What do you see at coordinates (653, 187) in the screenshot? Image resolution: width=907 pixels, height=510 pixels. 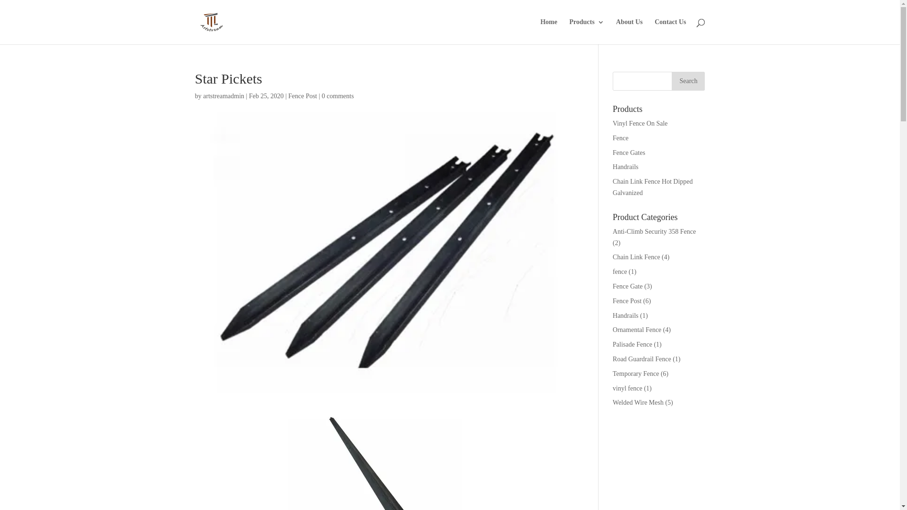 I see `Chain Link Fence Hot Dipped Galvanized` at bounding box center [653, 187].